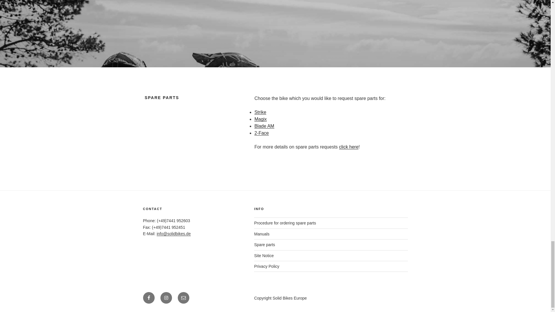 The width and height of the screenshot is (555, 312). Describe the element at coordinates (264, 255) in the screenshot. I see `Site Notice` at that location.